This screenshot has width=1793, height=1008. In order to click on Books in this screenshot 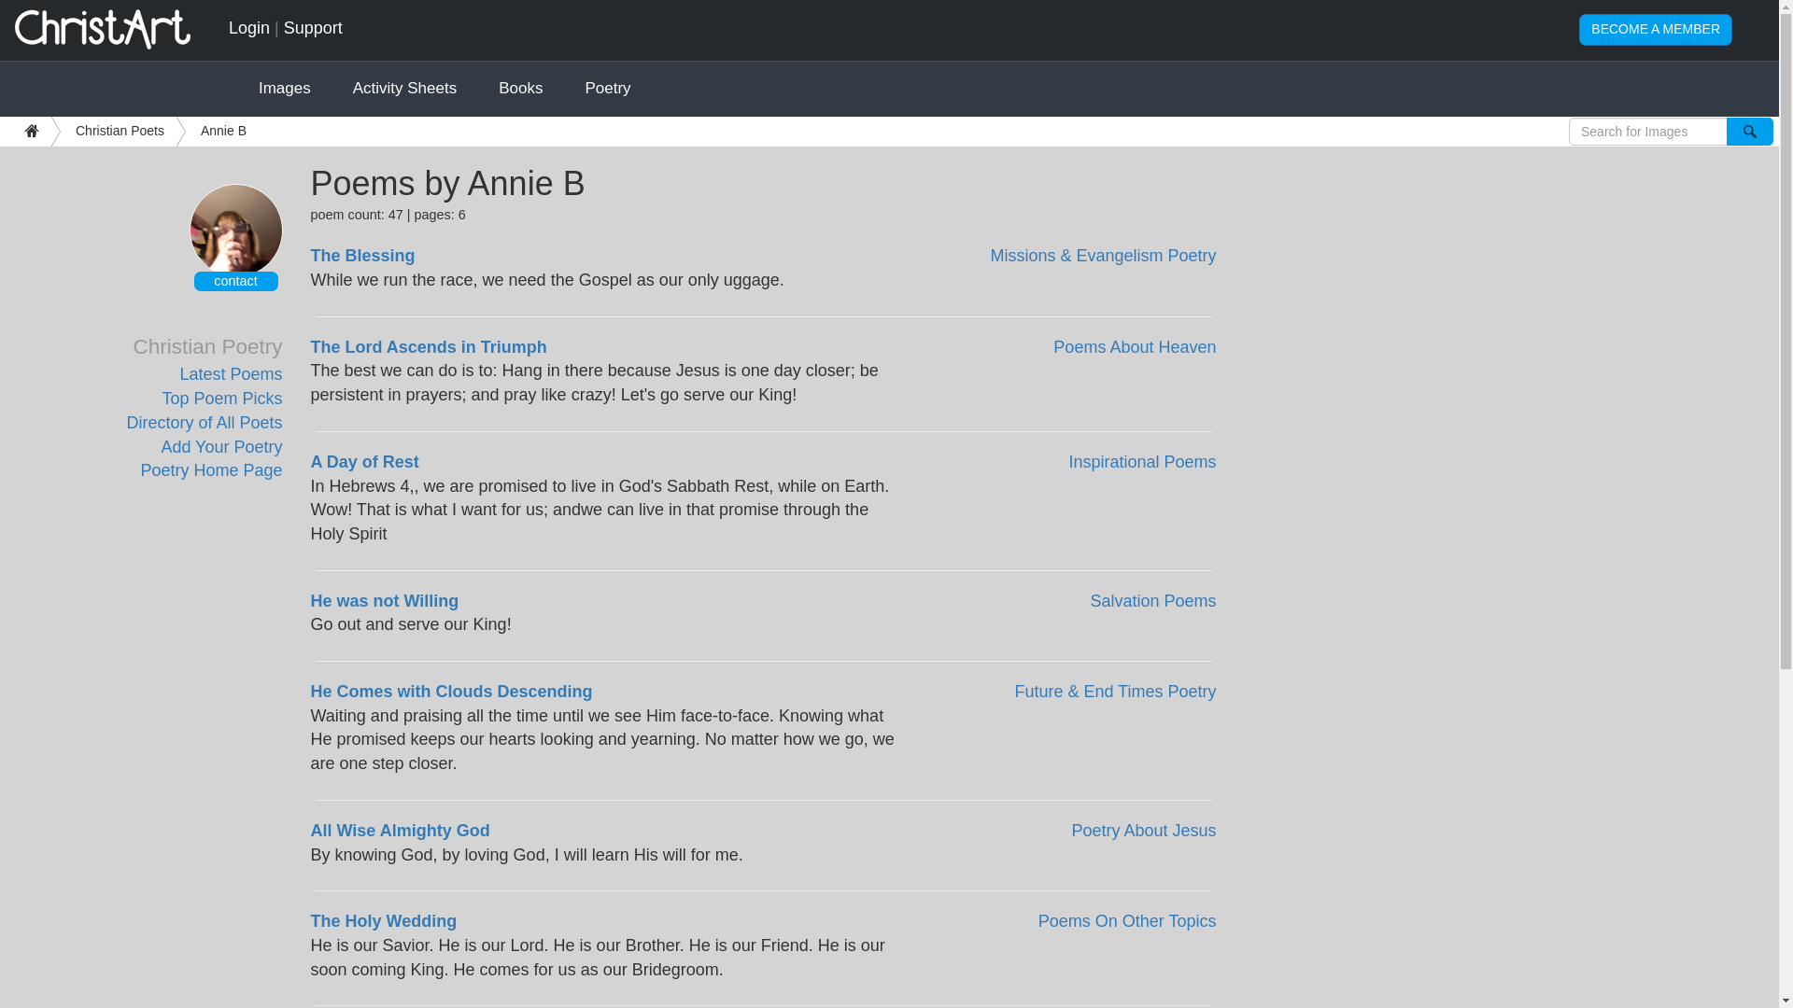, I will do `click(520, 88)`.